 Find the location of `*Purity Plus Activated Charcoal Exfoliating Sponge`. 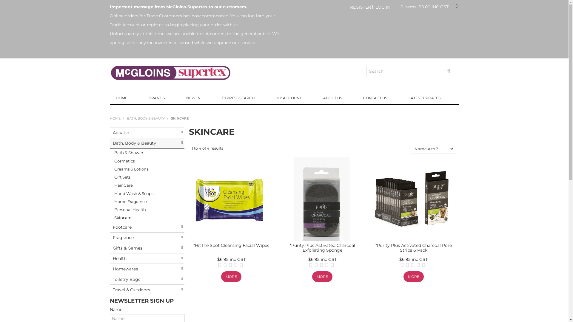

*Purity Plus Activated Charcoal Exfoliating Sponge is located at coordinates (322, 247).